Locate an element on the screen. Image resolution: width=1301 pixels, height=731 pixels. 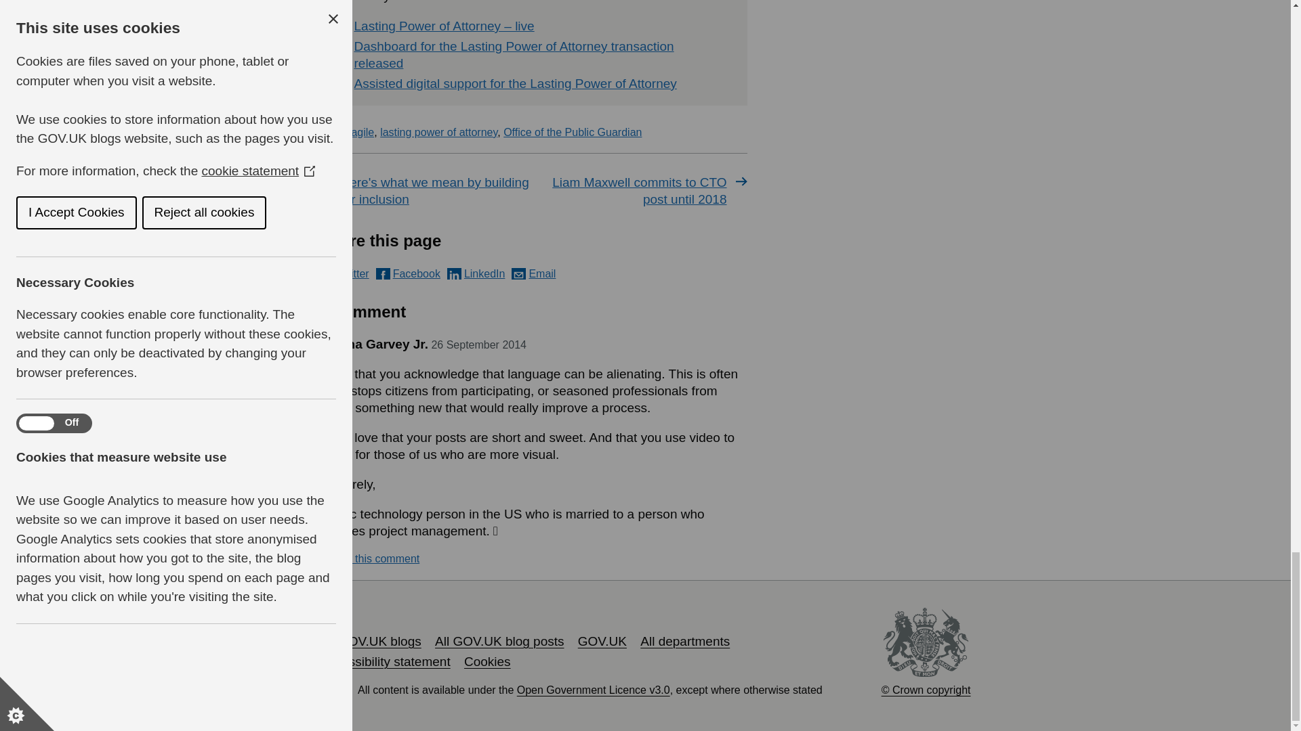
Here's what we mean by building for inclusion is located at coordinates (424, 191).